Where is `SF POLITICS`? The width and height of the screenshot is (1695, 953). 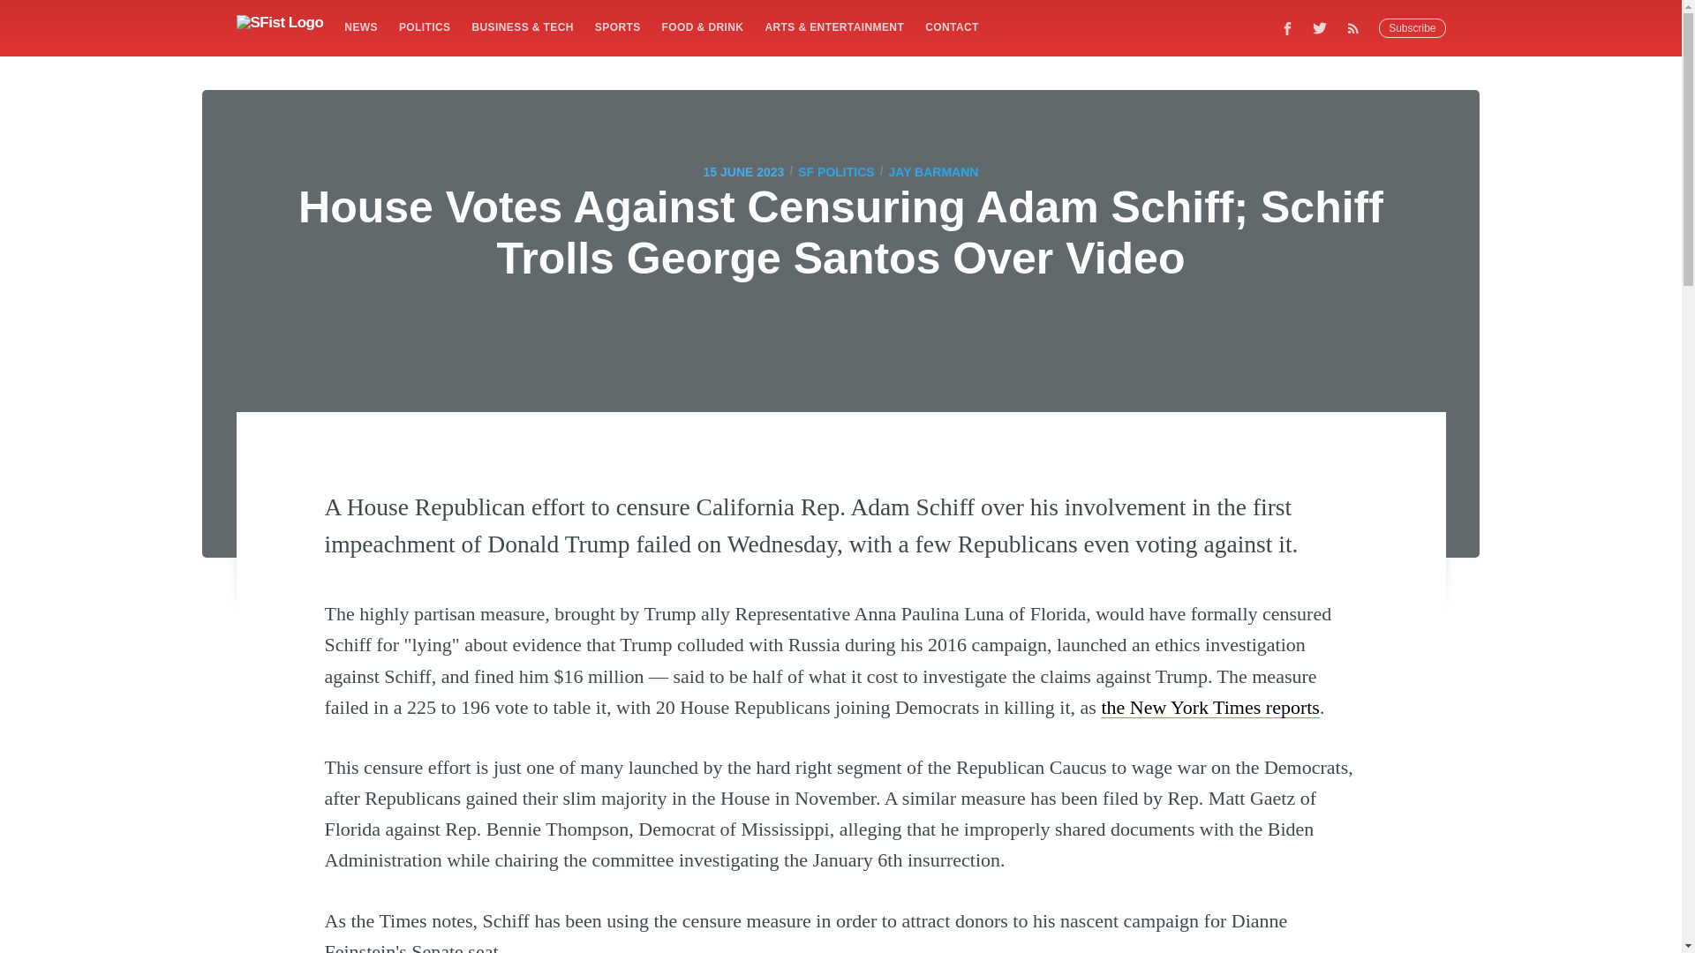 SF POLITICS is located at coordinates (836, 171).